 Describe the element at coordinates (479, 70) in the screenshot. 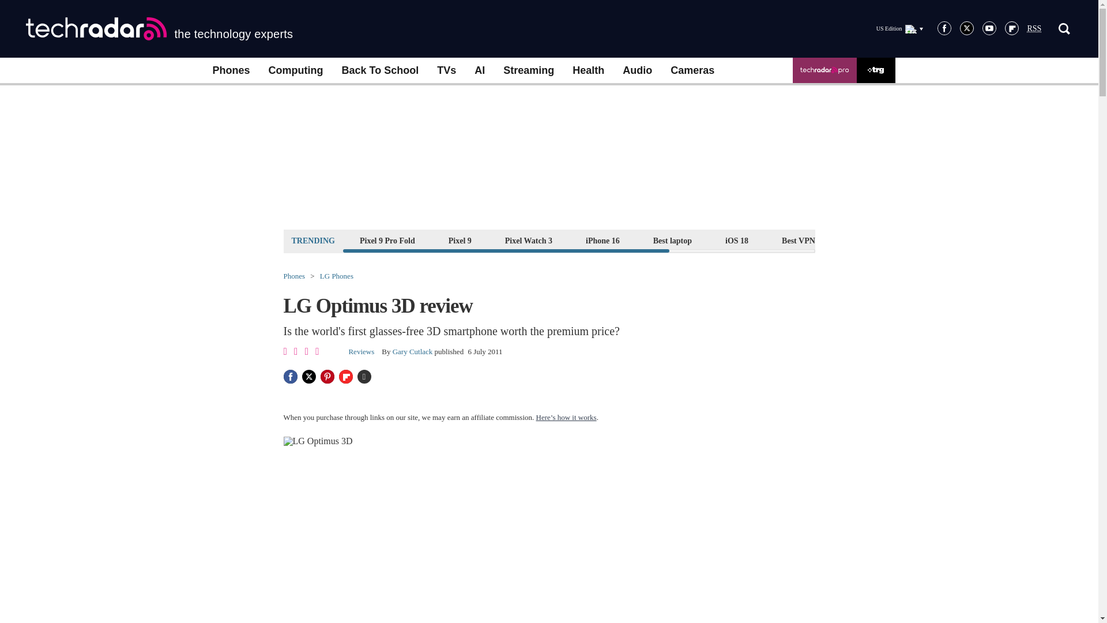

I see `AI` at that location.